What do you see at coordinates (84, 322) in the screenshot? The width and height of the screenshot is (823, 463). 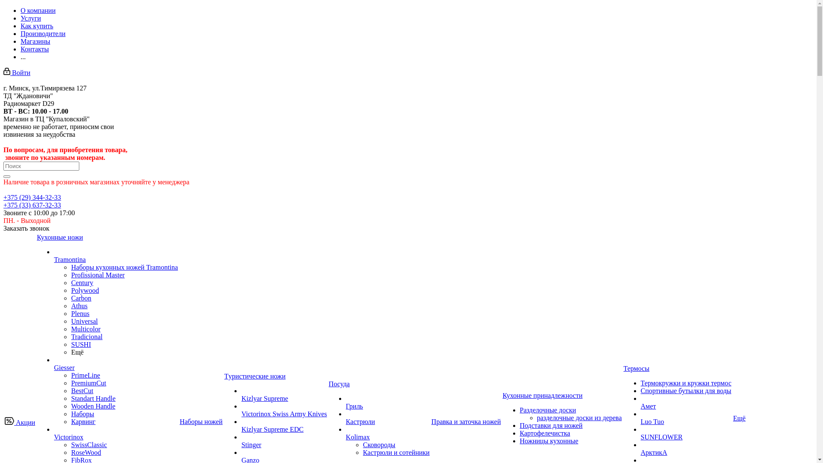 I see `Universal` at bounding box center [84, 322].